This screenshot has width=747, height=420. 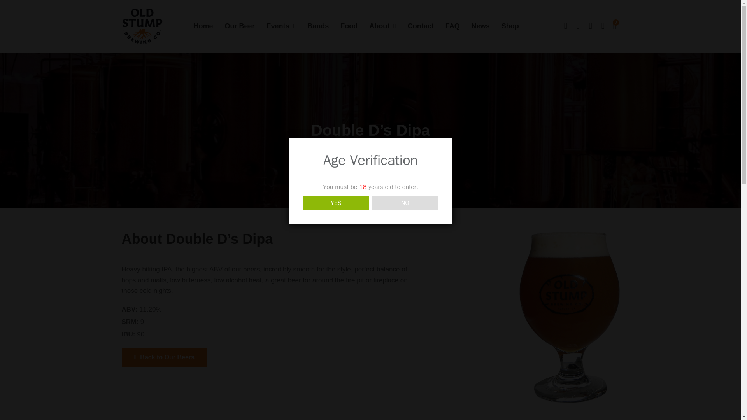 What do you see at coordinates (382, 26) in the screenshot?
I see `About` at bounding box center [382, 26].